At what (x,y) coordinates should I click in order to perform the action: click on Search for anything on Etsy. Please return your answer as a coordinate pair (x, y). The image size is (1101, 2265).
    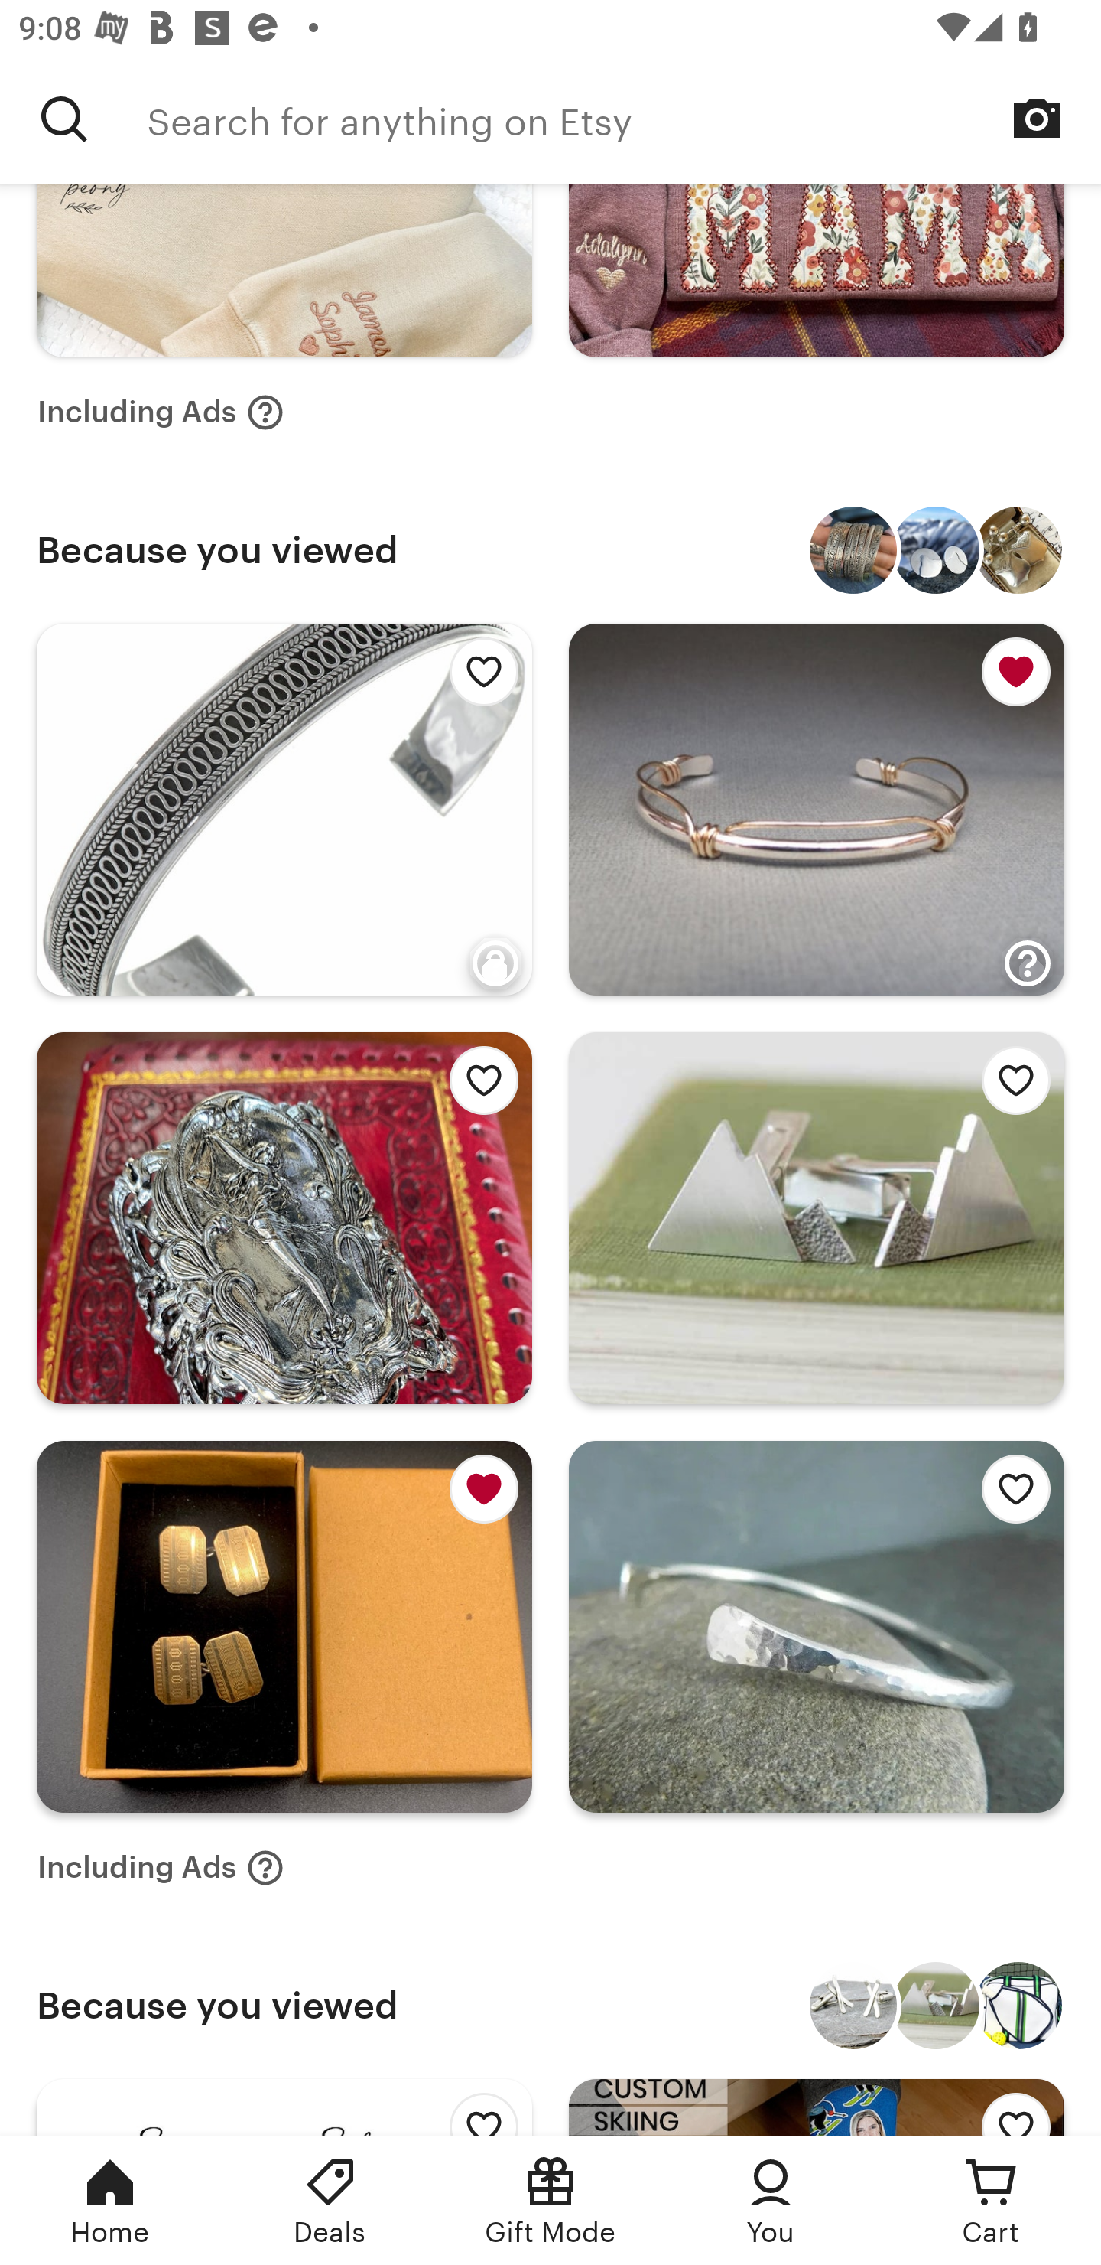
    Looking at the image, I should click on (624, 119).